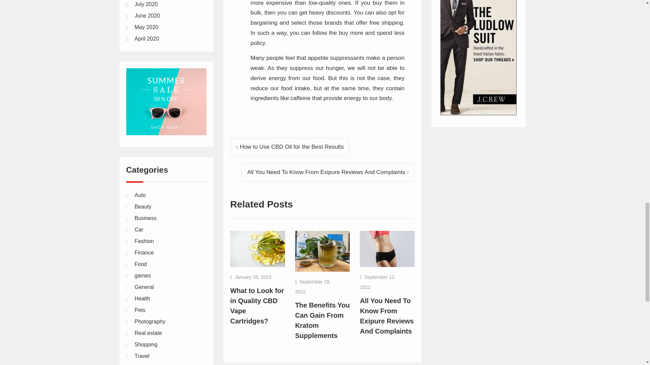 Image resolution: width=650 pixels, height=365 pixels. I want to click on What to Look for in Quality CBD Vape Cartridges?, so click(257, 306).